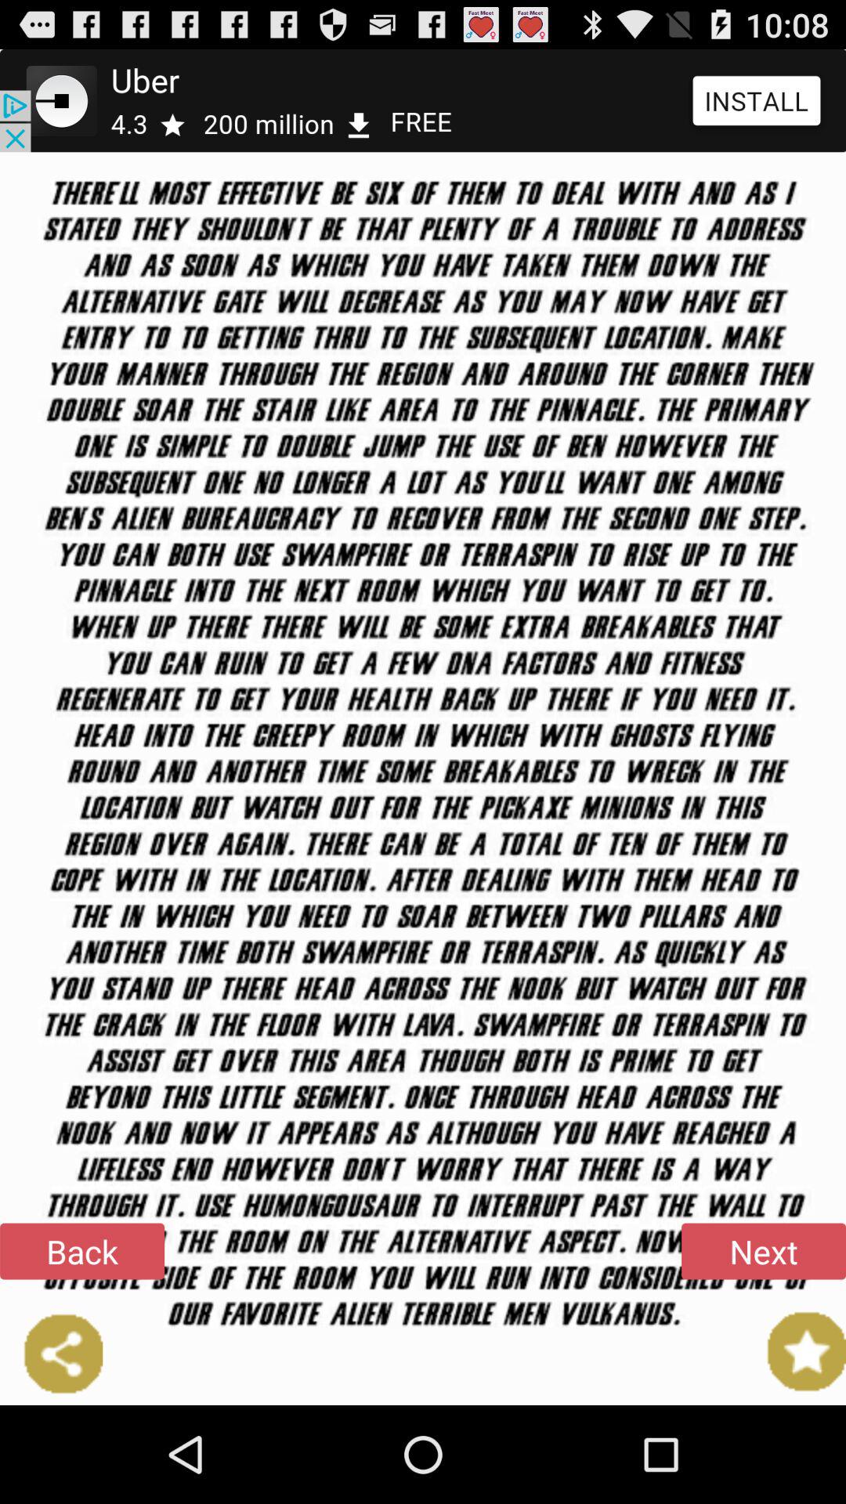 Image resolution: width=846 pixels, height=1504 pixels. Describe the element at coordinates (764, 1251) in the screenshot. I see `launch the button next to back icon` at that location.